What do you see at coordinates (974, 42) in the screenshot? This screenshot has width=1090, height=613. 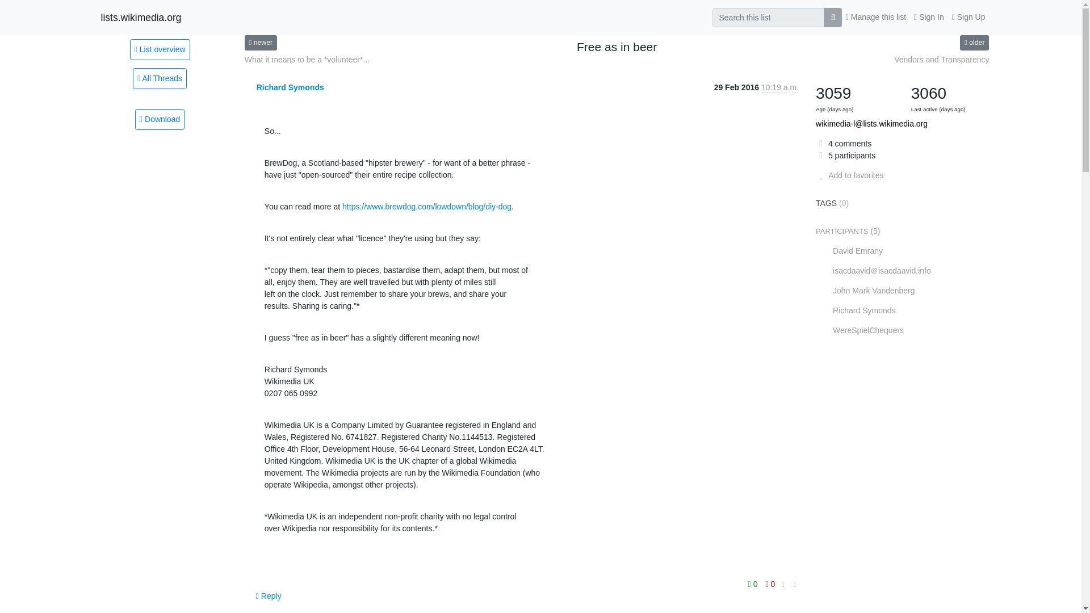 I see `Vendors and Transparency` at bounding box center [974, 42].